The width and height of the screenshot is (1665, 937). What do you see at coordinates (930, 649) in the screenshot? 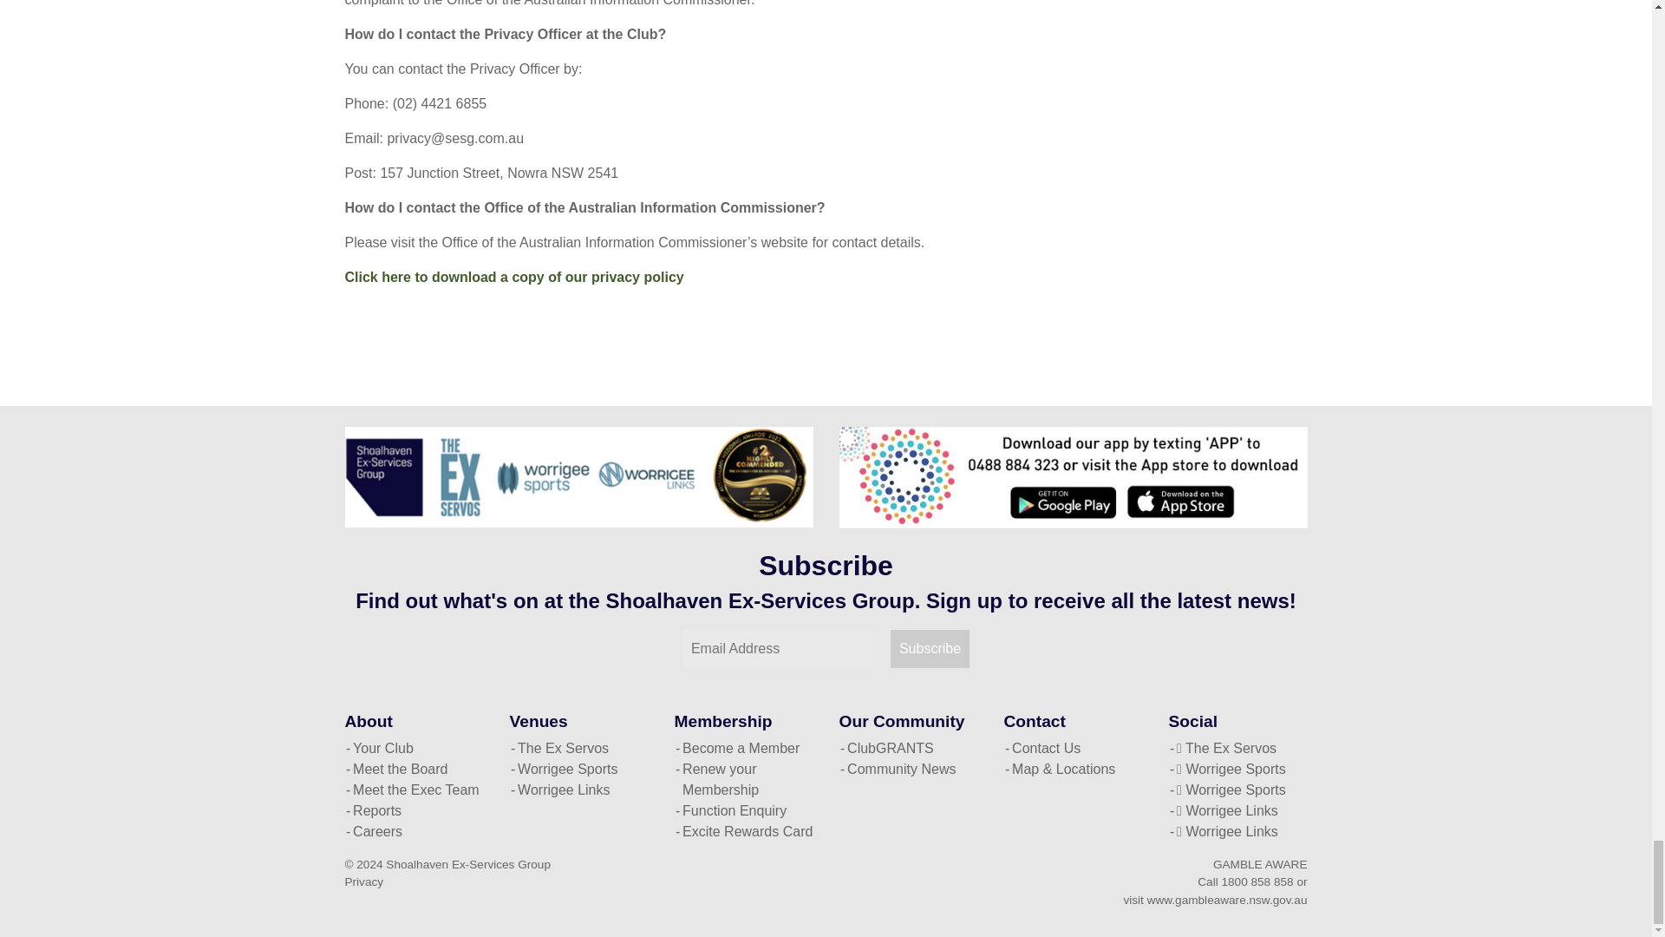
I see `Subscribe` at bounding box center [930, 649].